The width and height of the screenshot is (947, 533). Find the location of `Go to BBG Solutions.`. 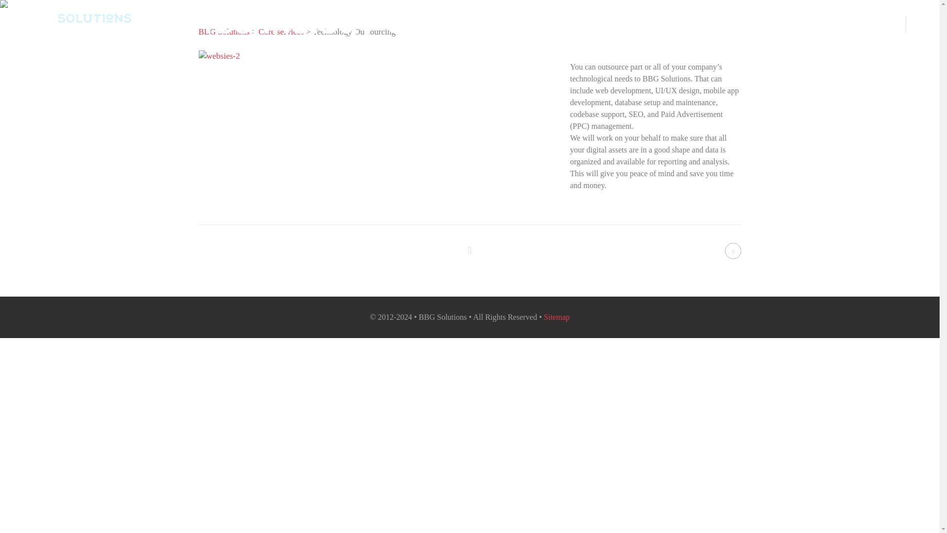

Go to BBG Solutions. is located at coordinates (223, 32).